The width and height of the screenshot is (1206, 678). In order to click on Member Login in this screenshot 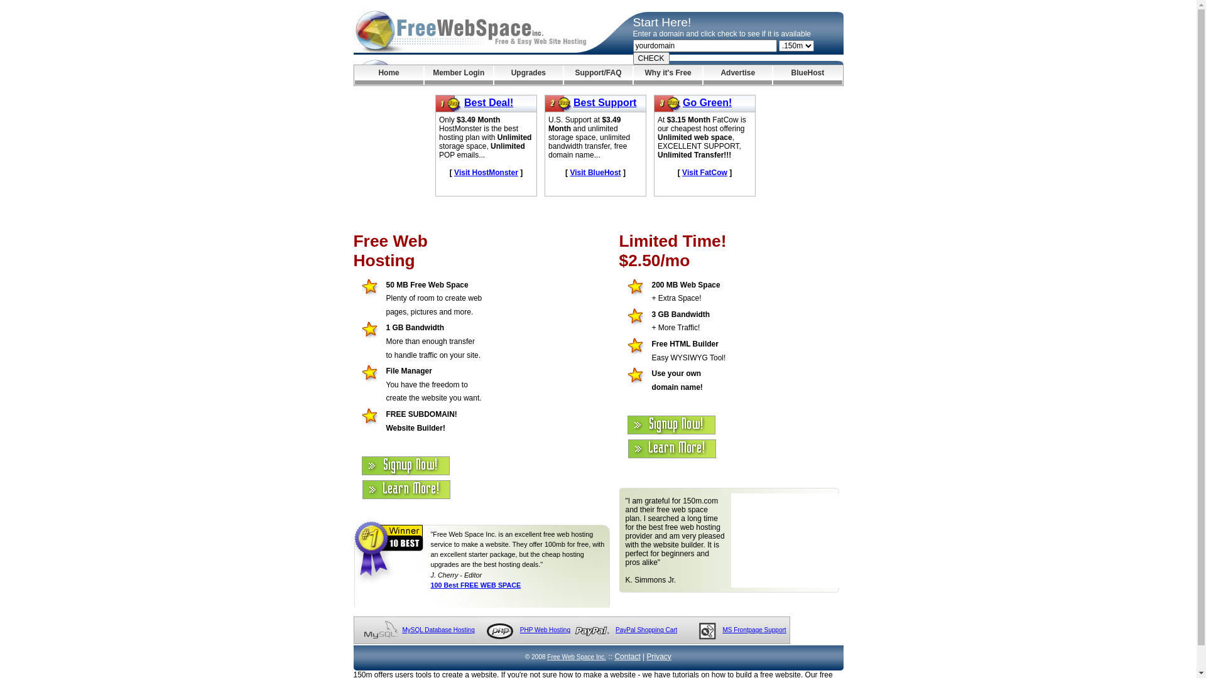, I will do `click(459, 75)`.